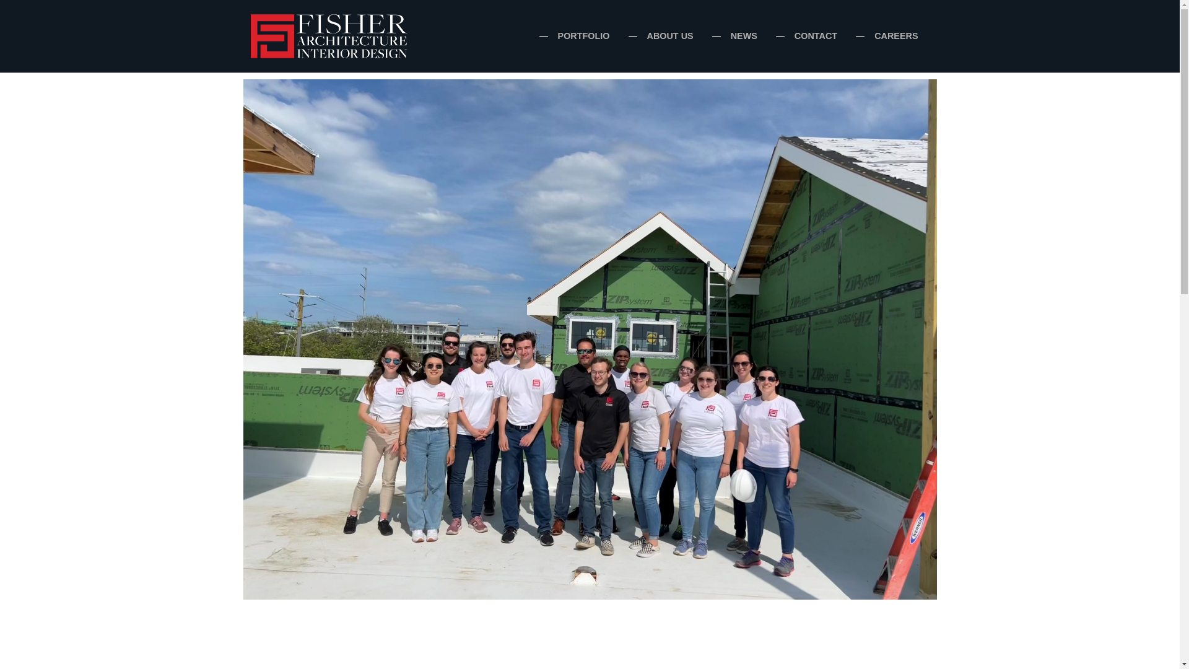  I want to click on CAREERS, so click(895, 36).